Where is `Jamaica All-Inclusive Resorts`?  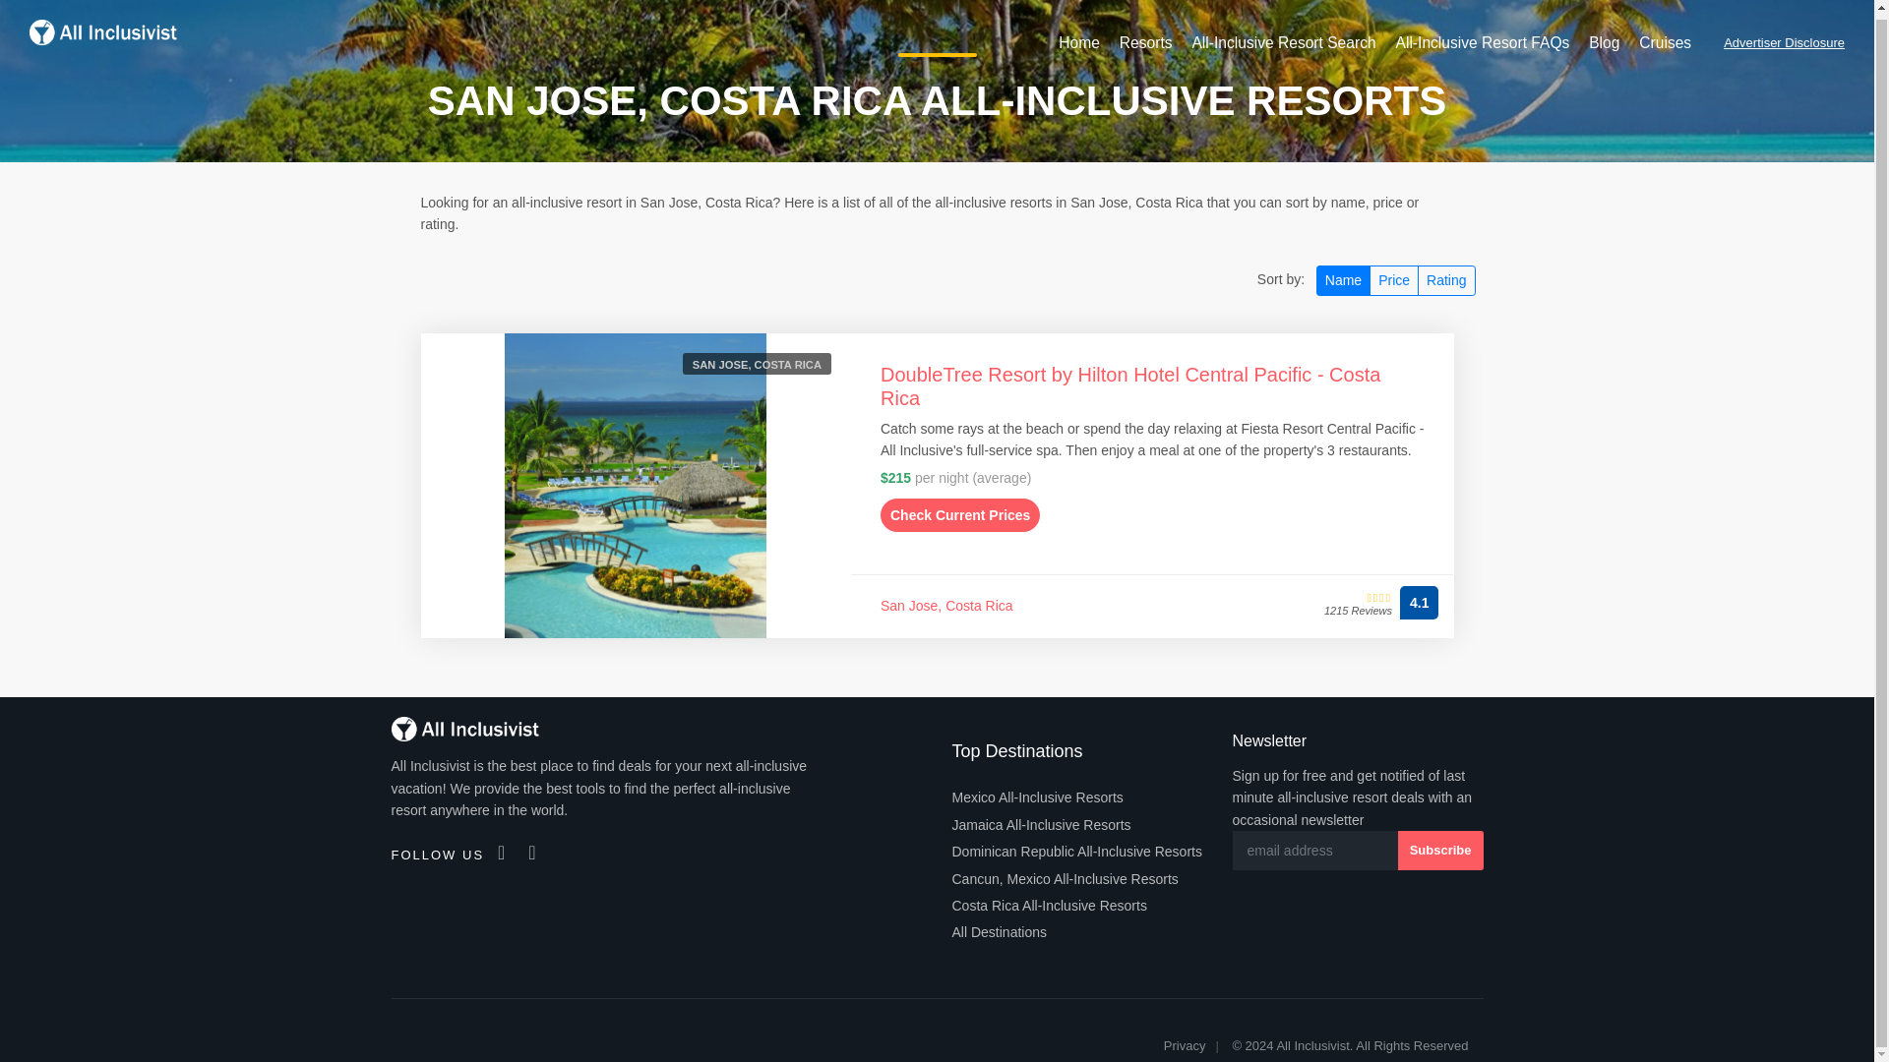
Jamaica All-Inclusive Resorts is located at coordinates (1041, 824).